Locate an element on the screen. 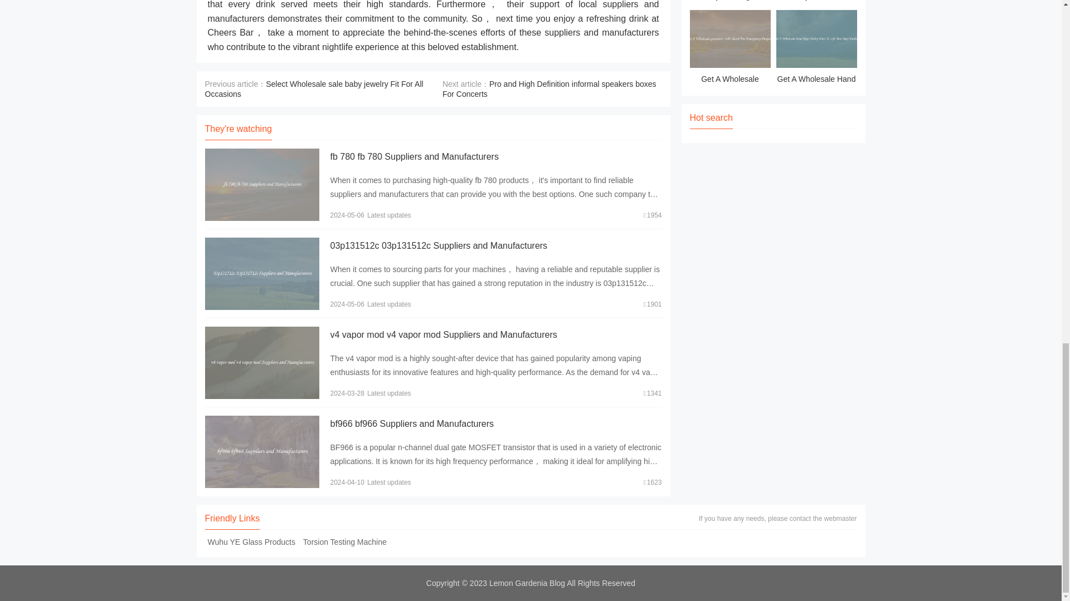  fb 780 fb 780 Suppliers and Manufacturers is located at coordinates (414, 157).